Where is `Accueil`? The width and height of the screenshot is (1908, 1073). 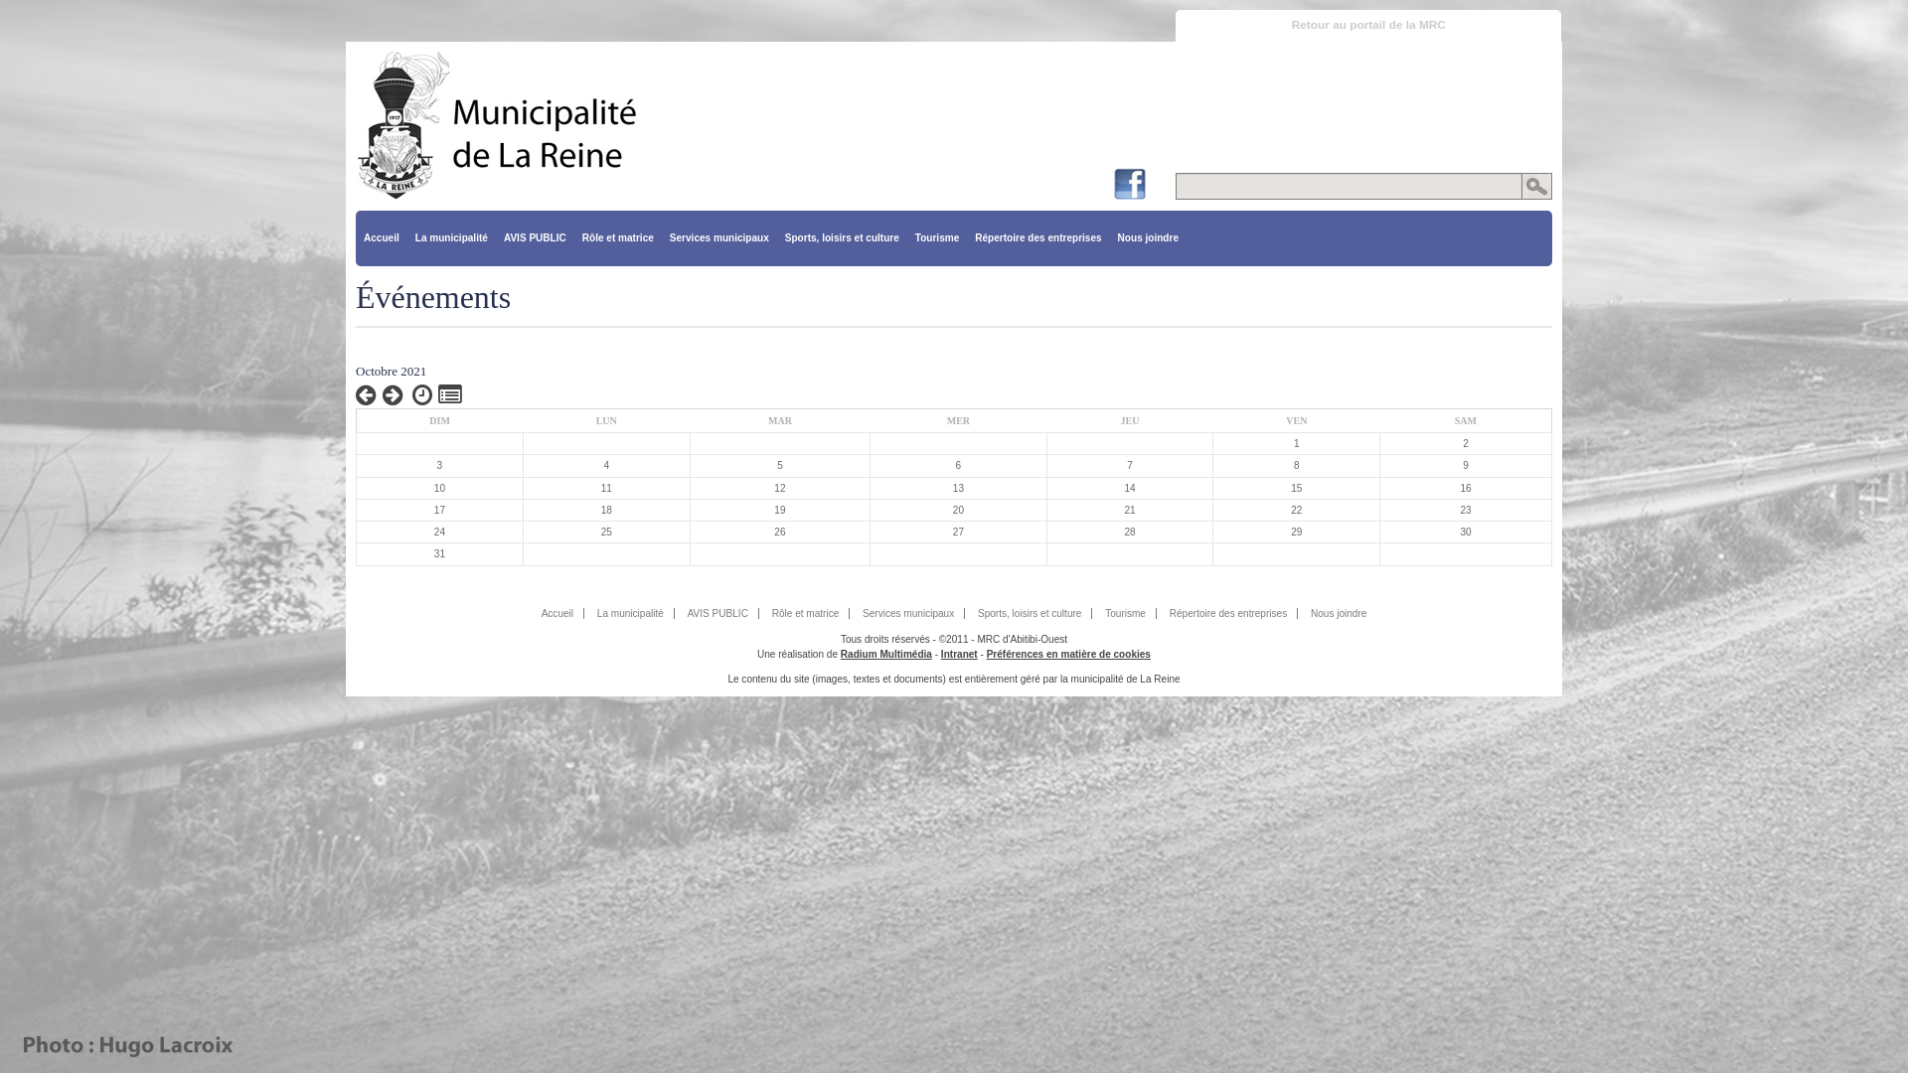 Accueil is located at coordinates (382, 238).